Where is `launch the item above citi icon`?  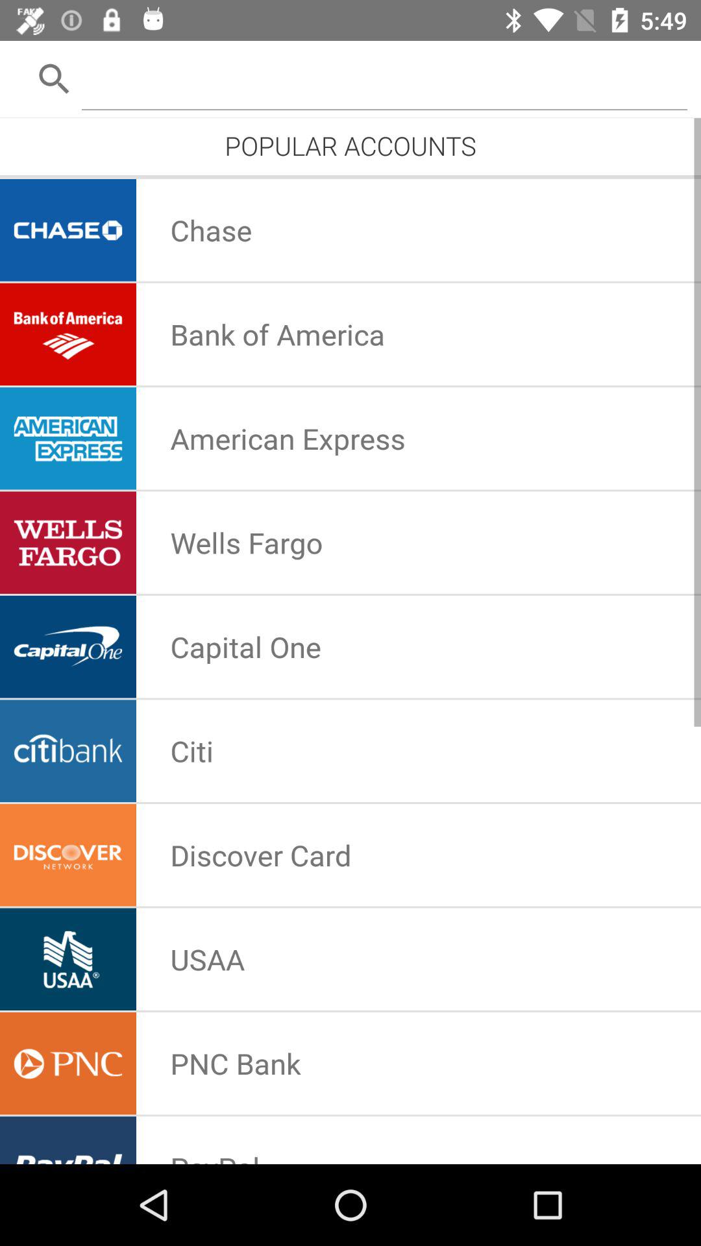
launch the item above citi icon is located at coordinates (245, 646).